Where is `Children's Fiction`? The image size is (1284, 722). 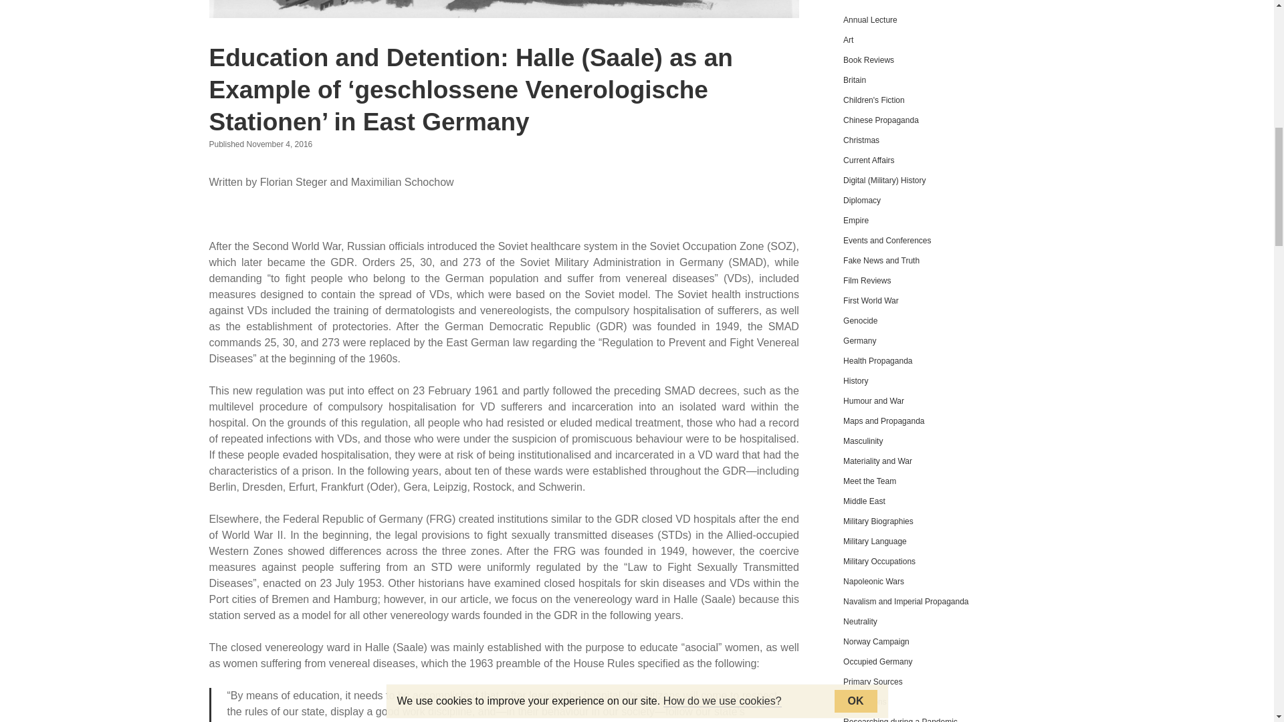
Children's Fiction is located at coordinates (874, 100).